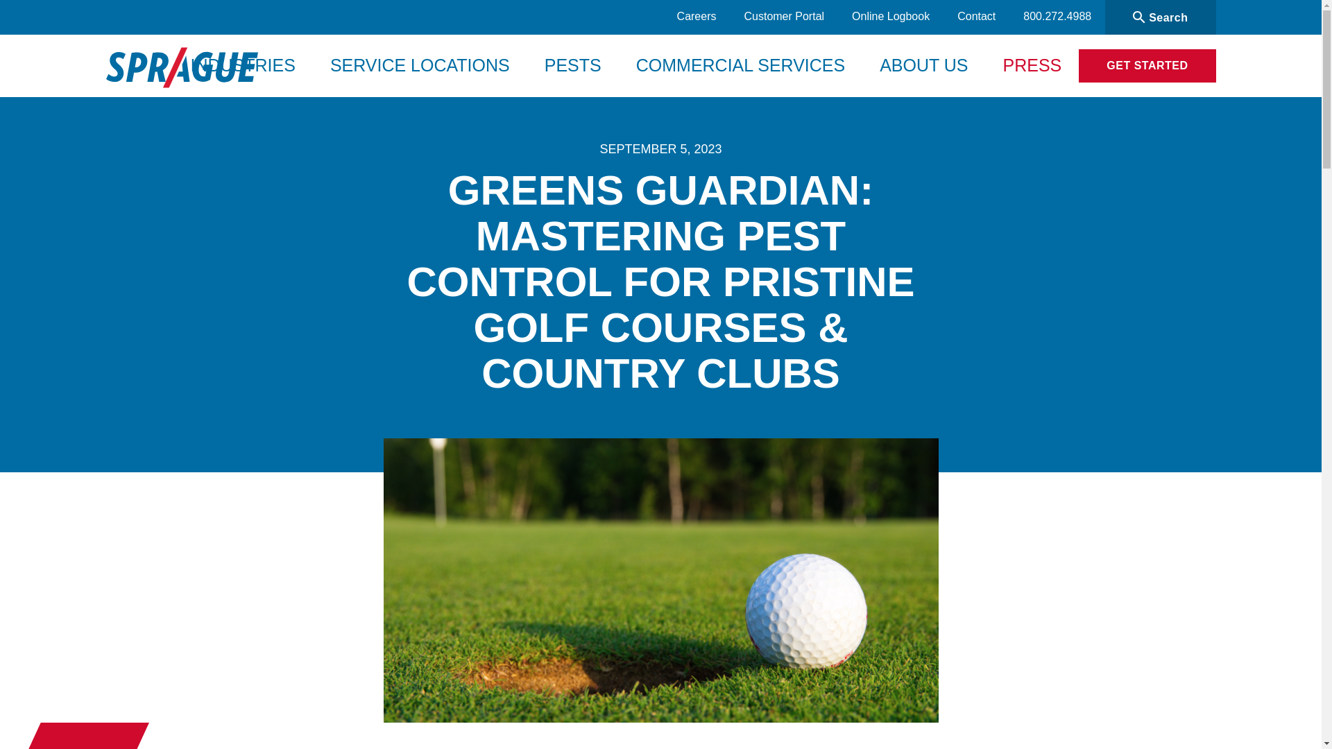 This screenshot has width=1332, height=749. I want to click on ABOUT US, so click(924, 65).